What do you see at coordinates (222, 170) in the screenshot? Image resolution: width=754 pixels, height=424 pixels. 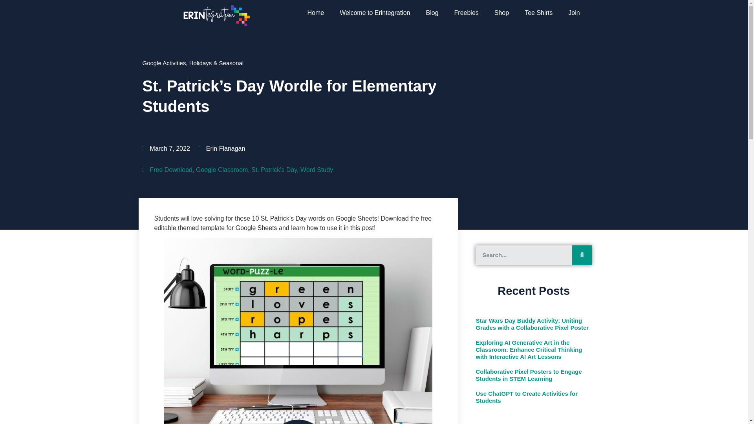 I see `Google Classroom` at bounding box center [222, 170].